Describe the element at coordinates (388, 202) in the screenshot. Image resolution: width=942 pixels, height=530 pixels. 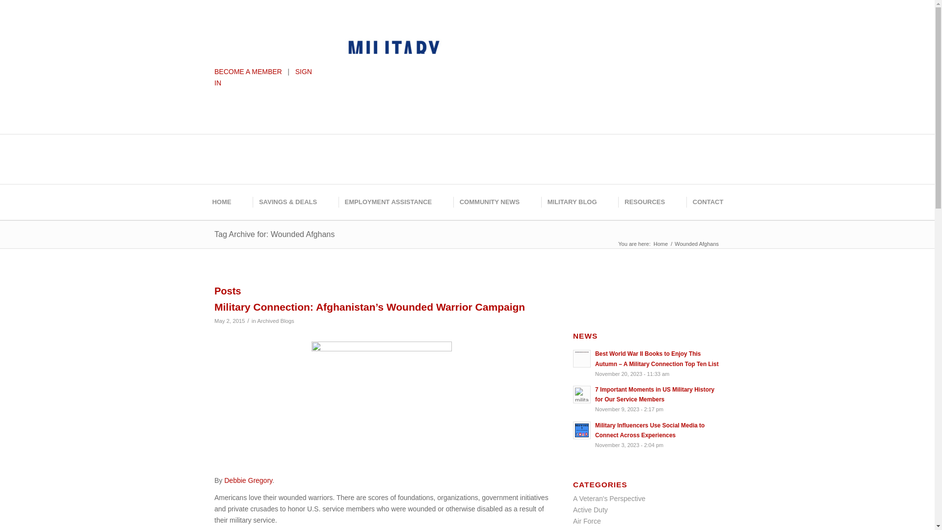
I see `EMPLOYMENT ASSISTANCE` at that location.